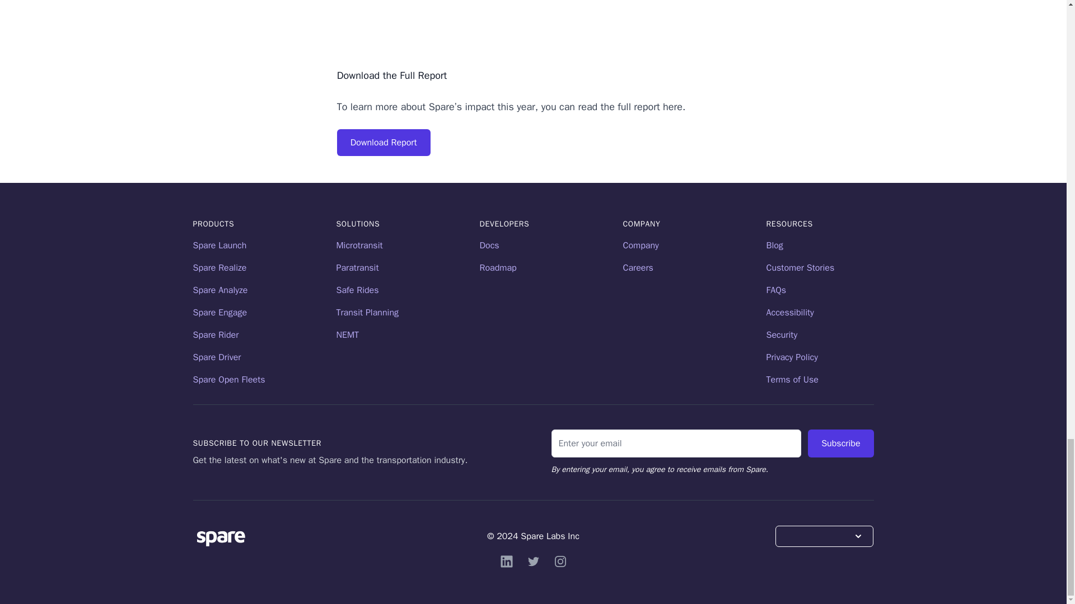 This screenshot has height=604, width=1075. What do you see at coordinates (506, 561) in the screenshot?
I see `Spare Labs Linkedin profile` at bounding box center [506, 561].